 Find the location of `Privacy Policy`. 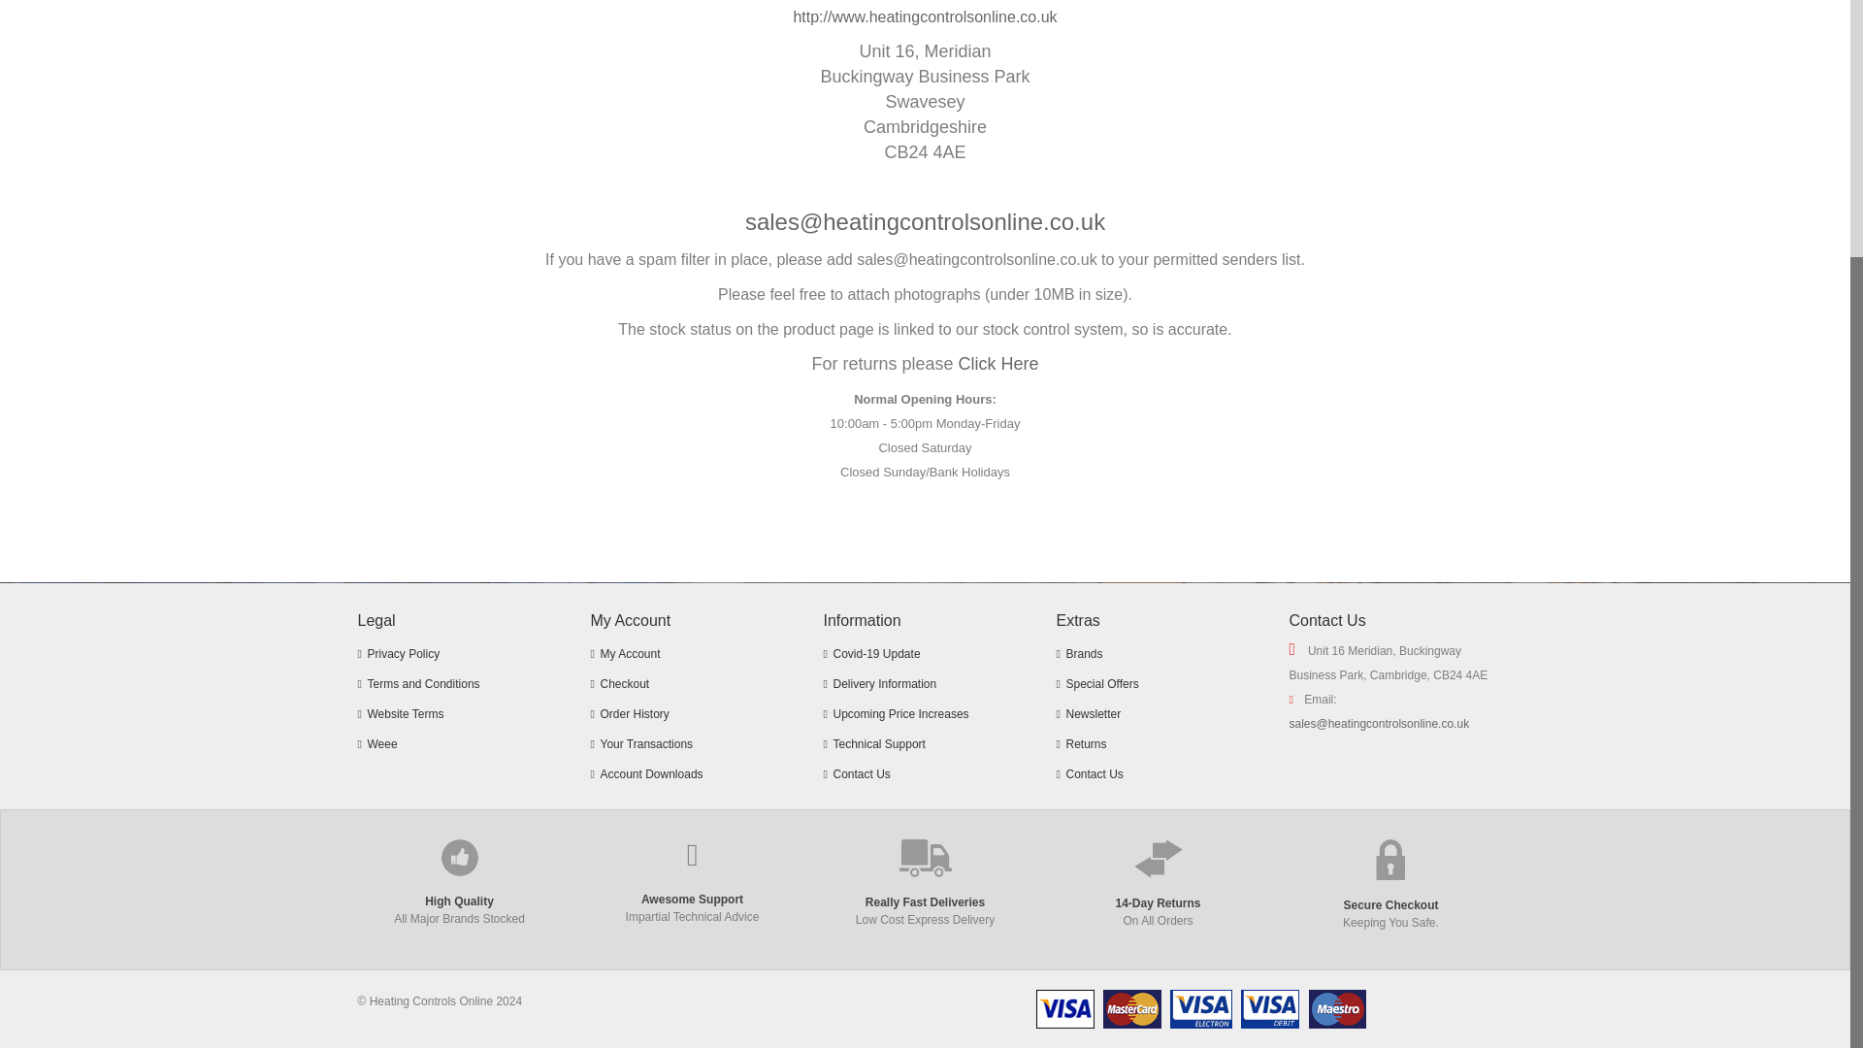

Privacy Policy is located at coordinates (691, 774).